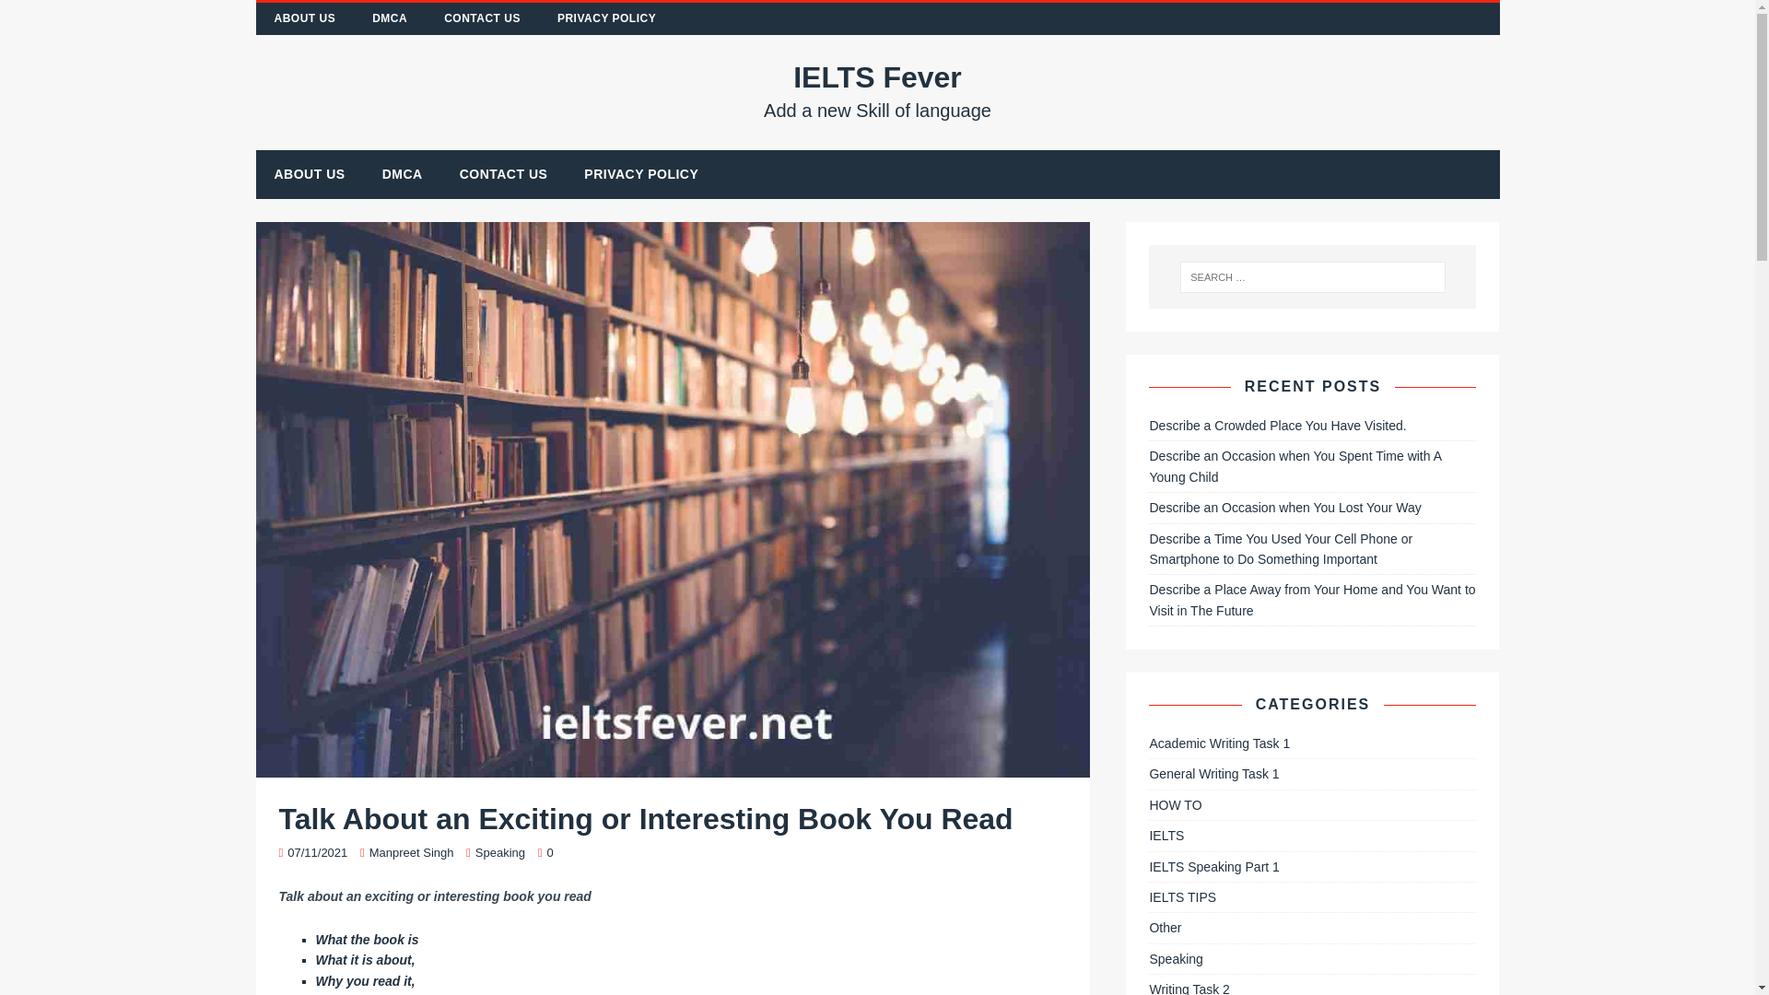 This screenshot has width=1769, height=995. What do you see at coordinates (1284, 508) in the screenshot?
I see `Speaking` at bounding box center [1284, 508].